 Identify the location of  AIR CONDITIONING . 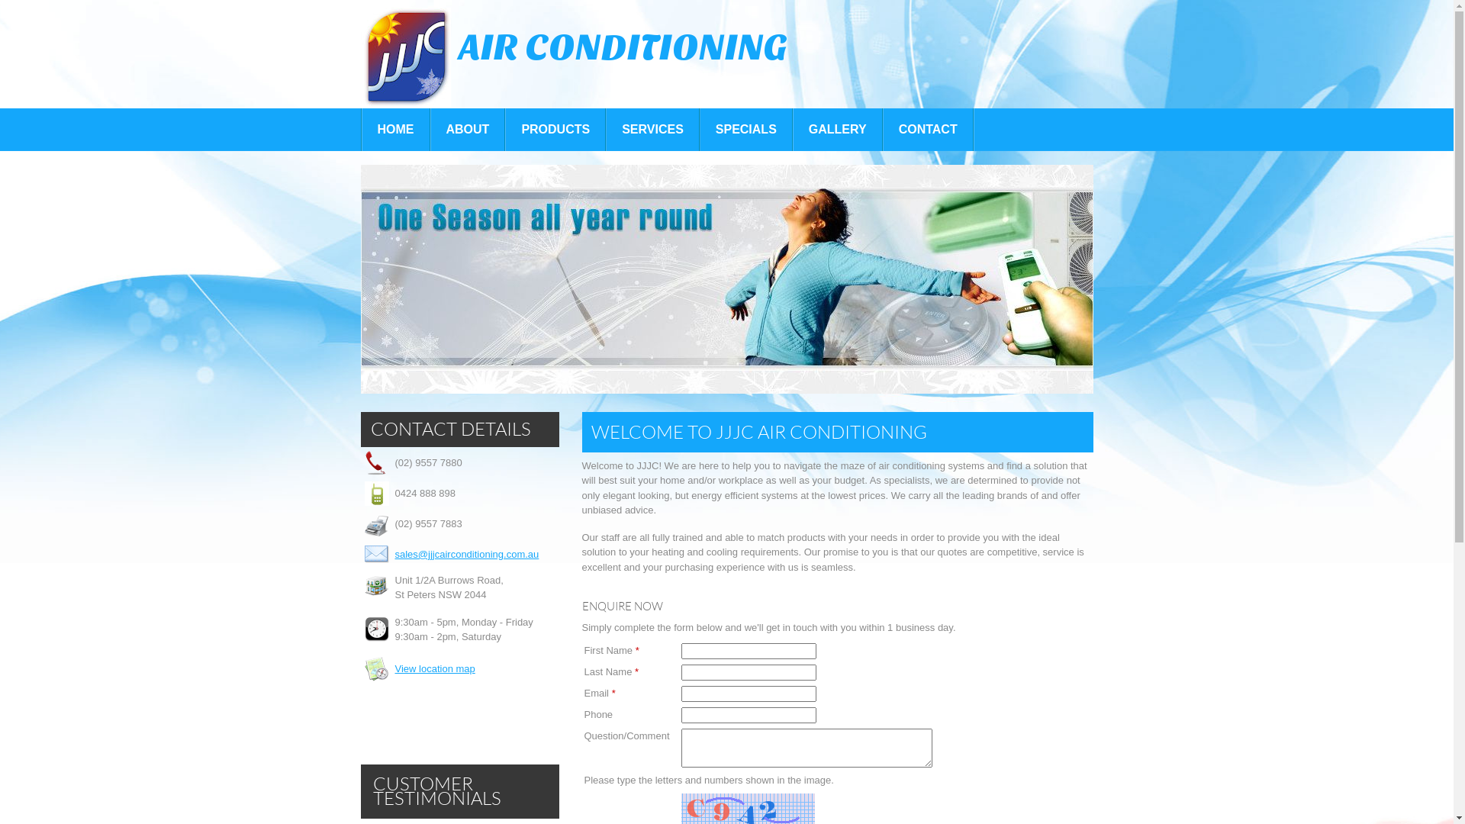
(577, 57).